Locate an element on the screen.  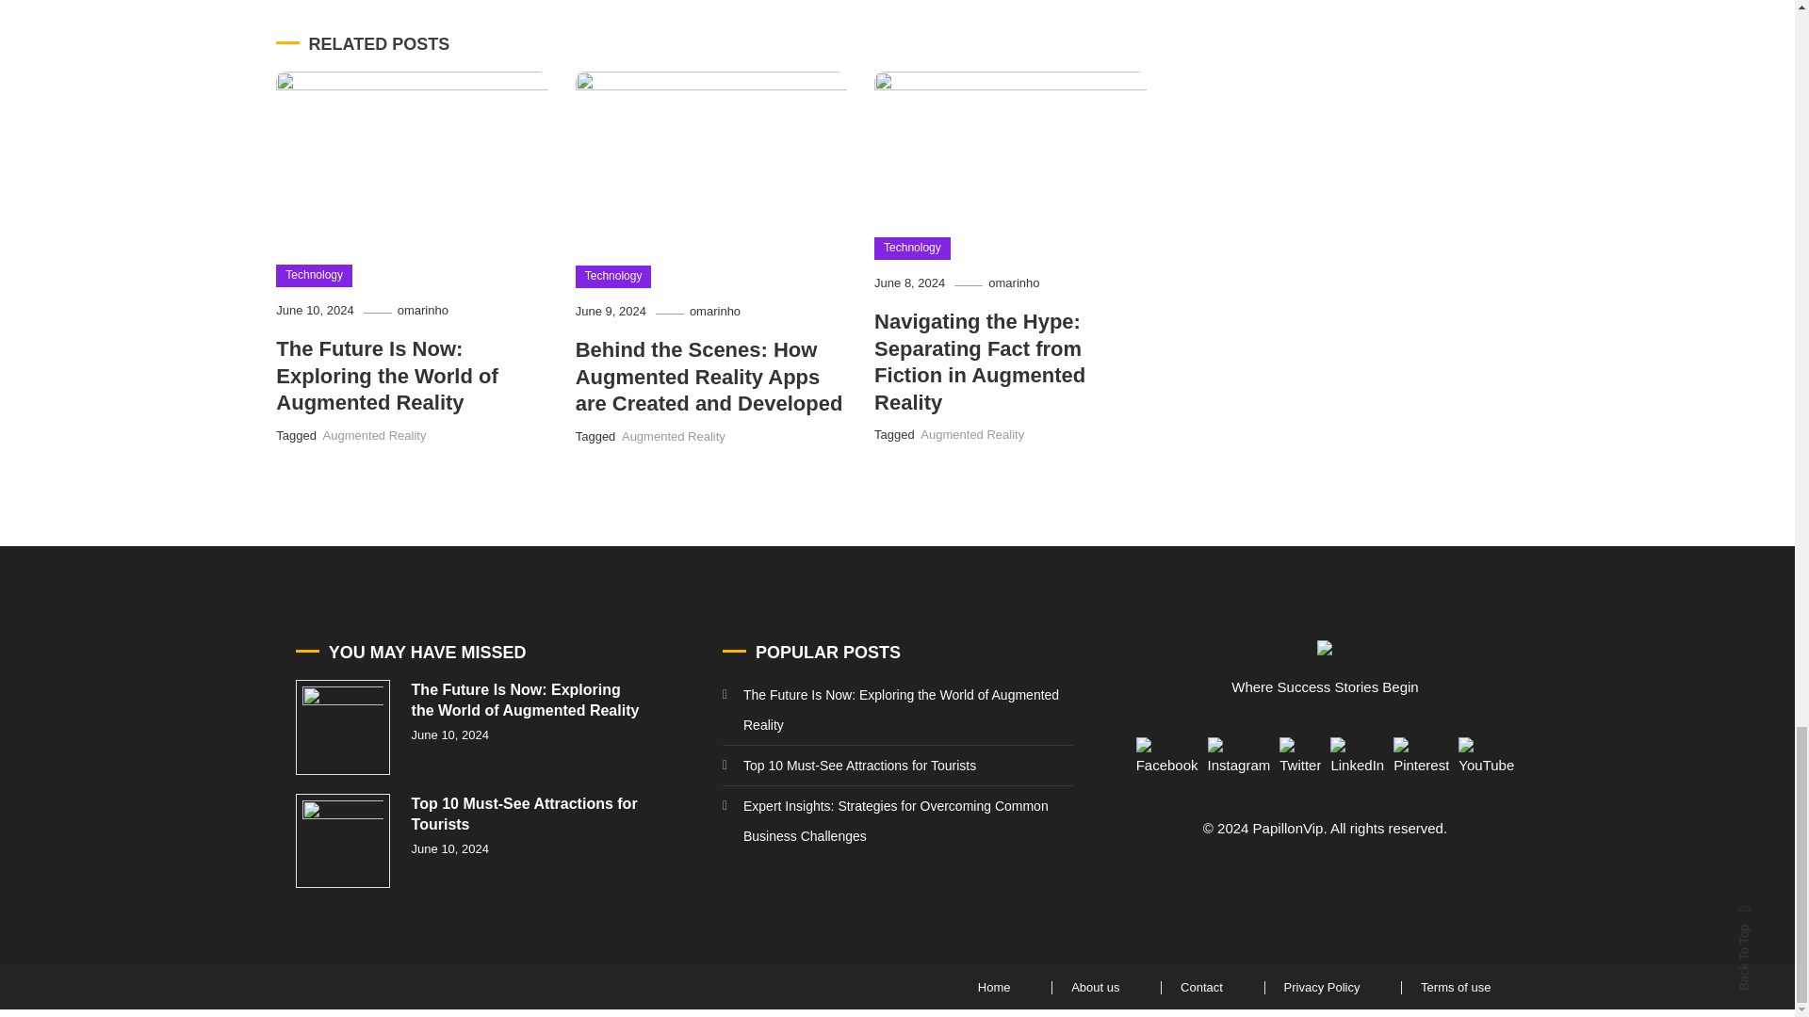
The Future Is Now: Exploring the World of Augmented Reality is located at coordinates (386, 375).